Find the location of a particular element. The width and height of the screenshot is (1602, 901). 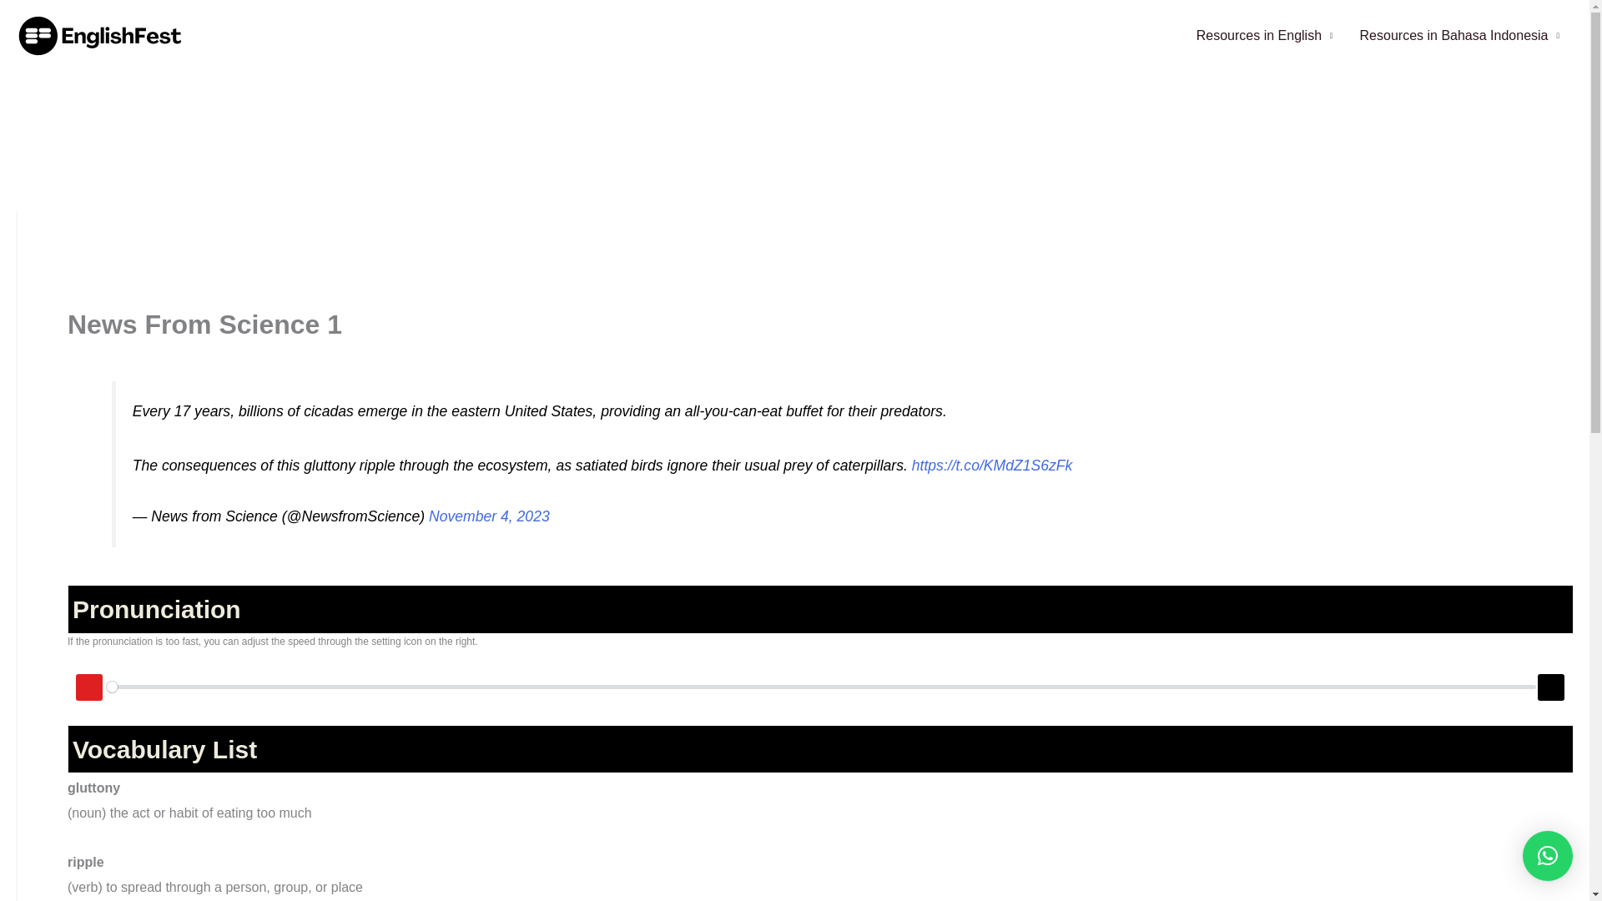

Advertisement is located at coordinates (819, 255).